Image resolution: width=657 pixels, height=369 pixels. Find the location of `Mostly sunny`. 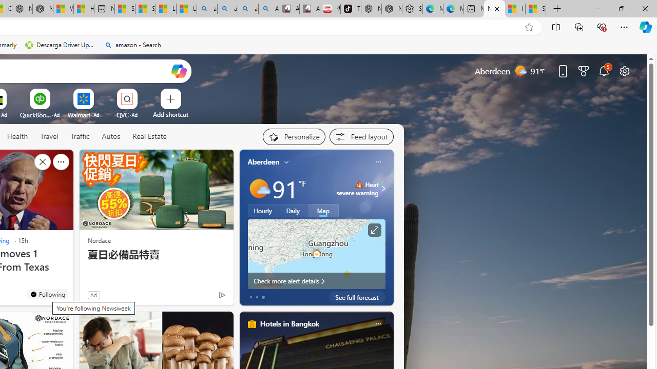

Mostly sunny is located at coordinates (259, 189).